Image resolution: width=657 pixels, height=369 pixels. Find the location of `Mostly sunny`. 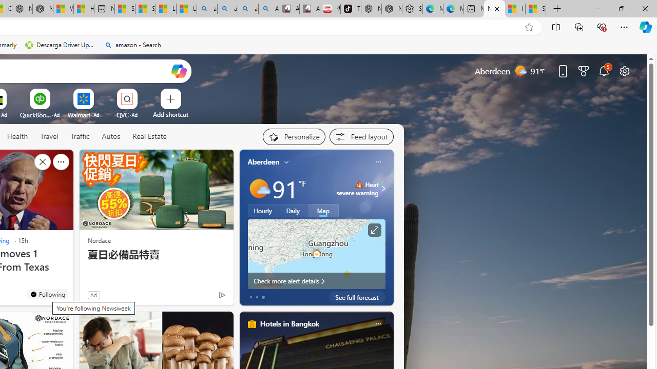

Mostly sunny is located at coordinates (259, 189).